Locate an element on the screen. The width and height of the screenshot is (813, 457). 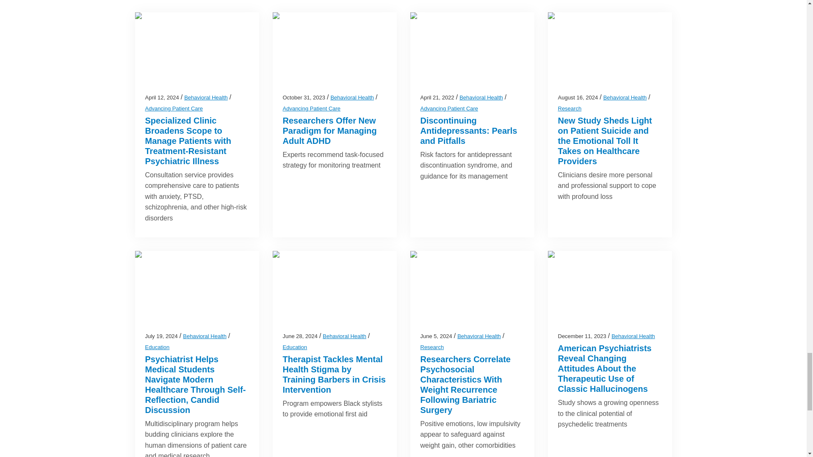
Researchers Offer New Paradigm for Managing Adult ADHD is located at coordinates (330, 131).